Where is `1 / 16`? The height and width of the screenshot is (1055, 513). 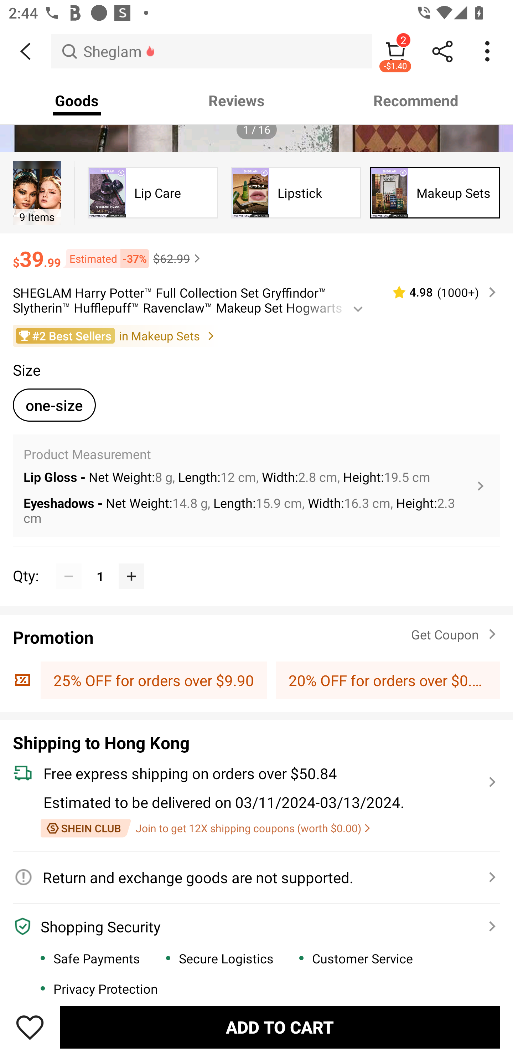 1 / 16 is located at coordinates (256, 130).